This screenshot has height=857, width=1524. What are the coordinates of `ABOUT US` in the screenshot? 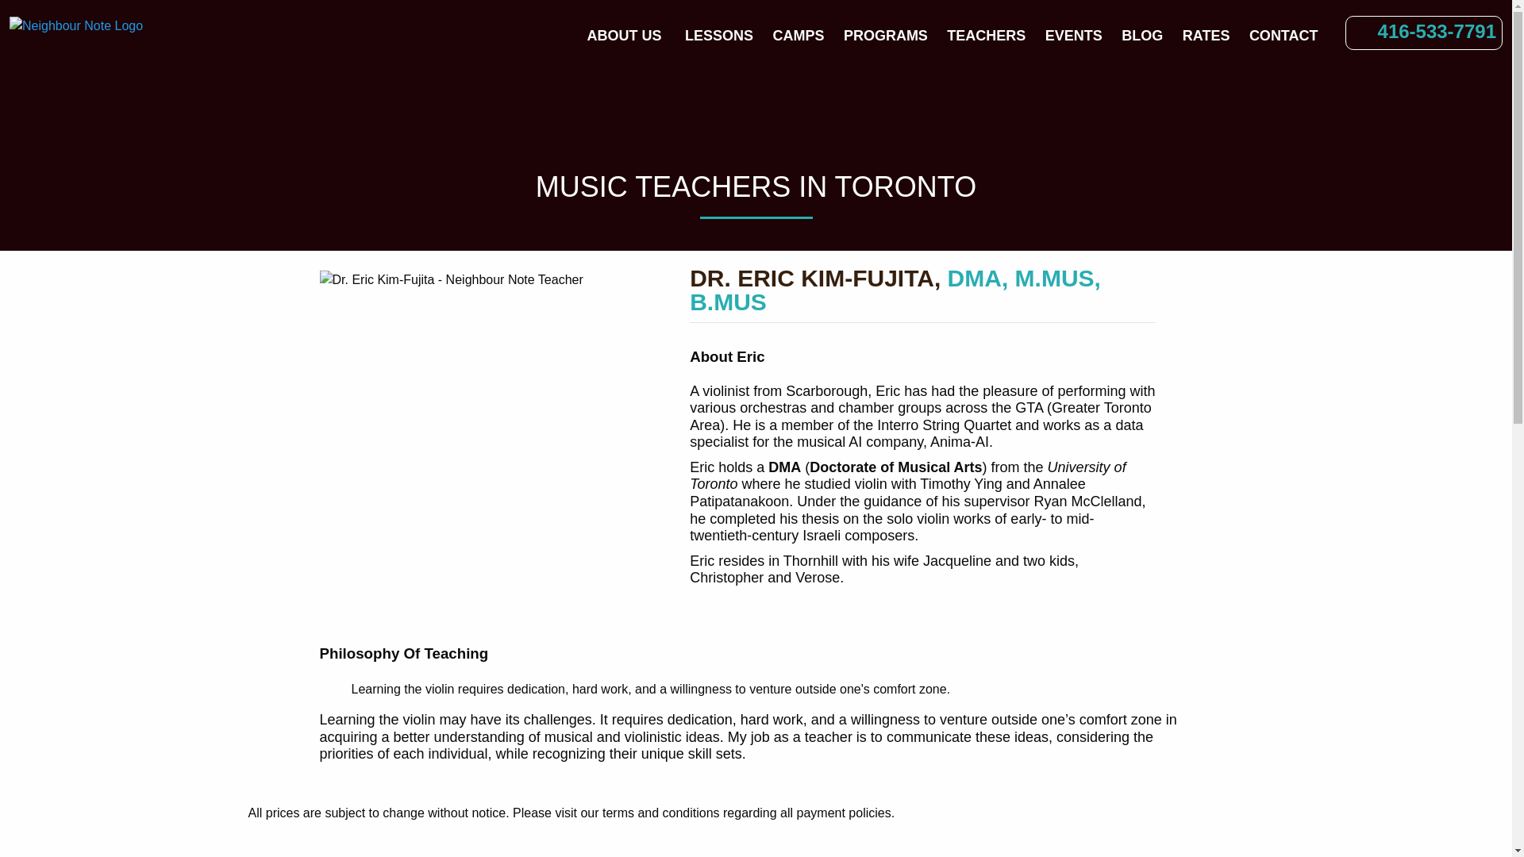 It's located at (624, 36).